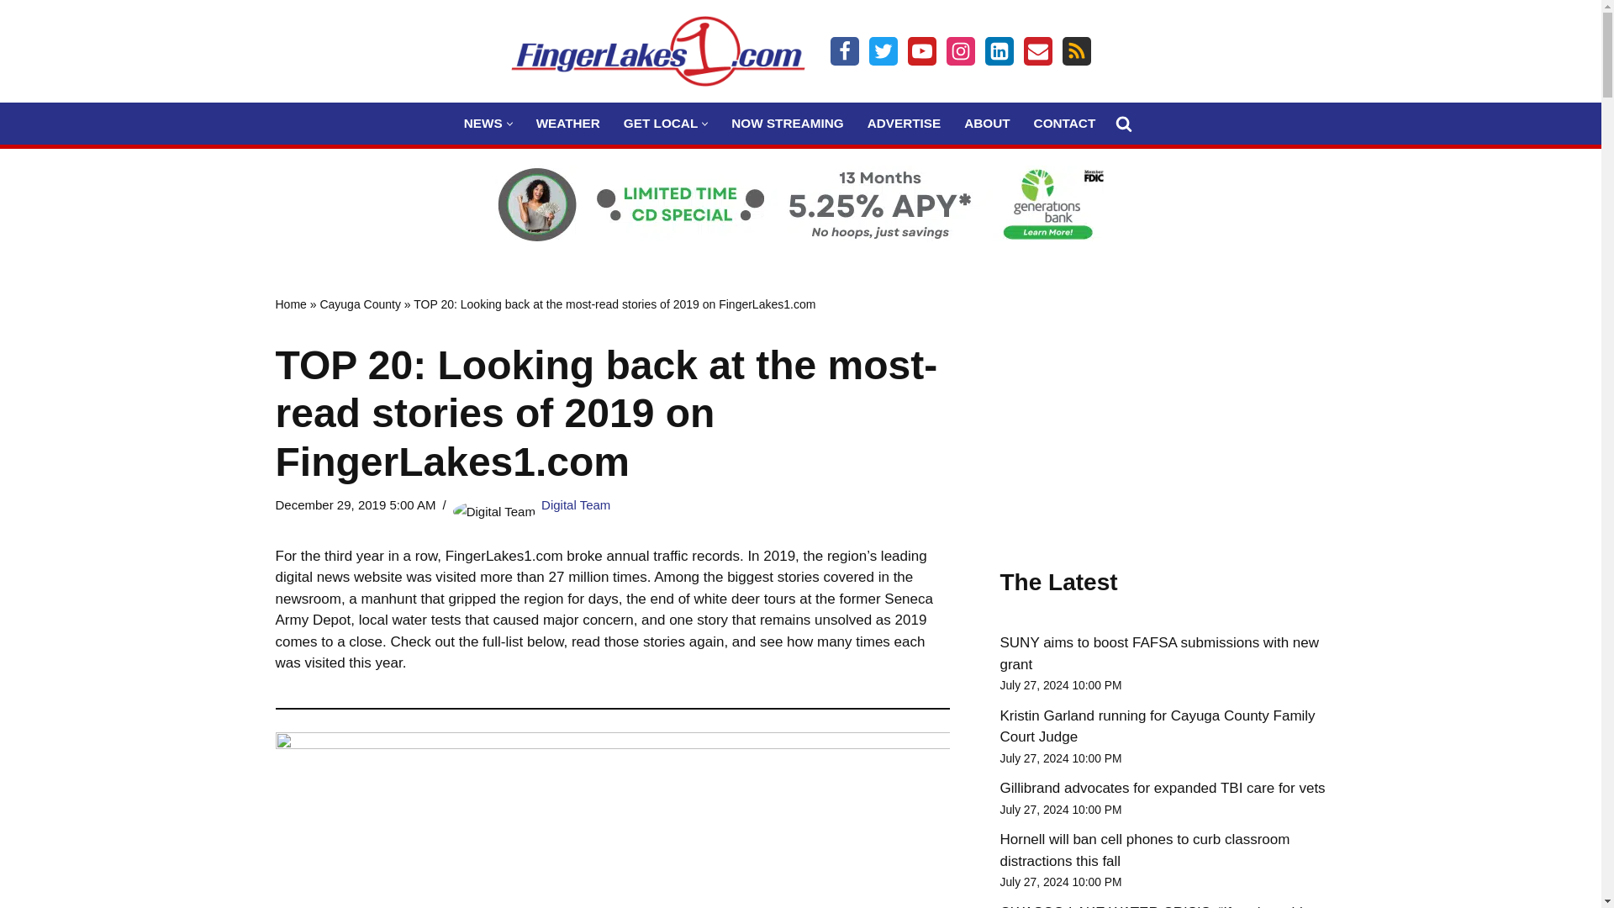 Image resolution: width=1614 pixels, height=908 pixels. Describe the element at coordinates (999, 50) in the screenshot. I see `LinkIn` at that location.